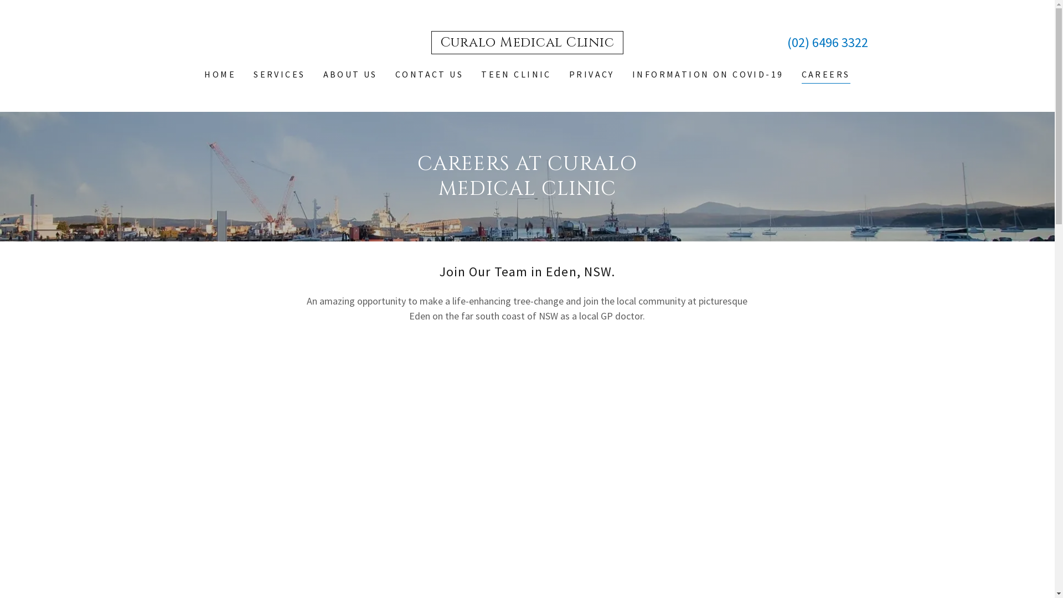 This screenshot has height=598, width=1063. Describe the element at coordinates (220, 74) in the screenshot. I see `HOME` at that location.